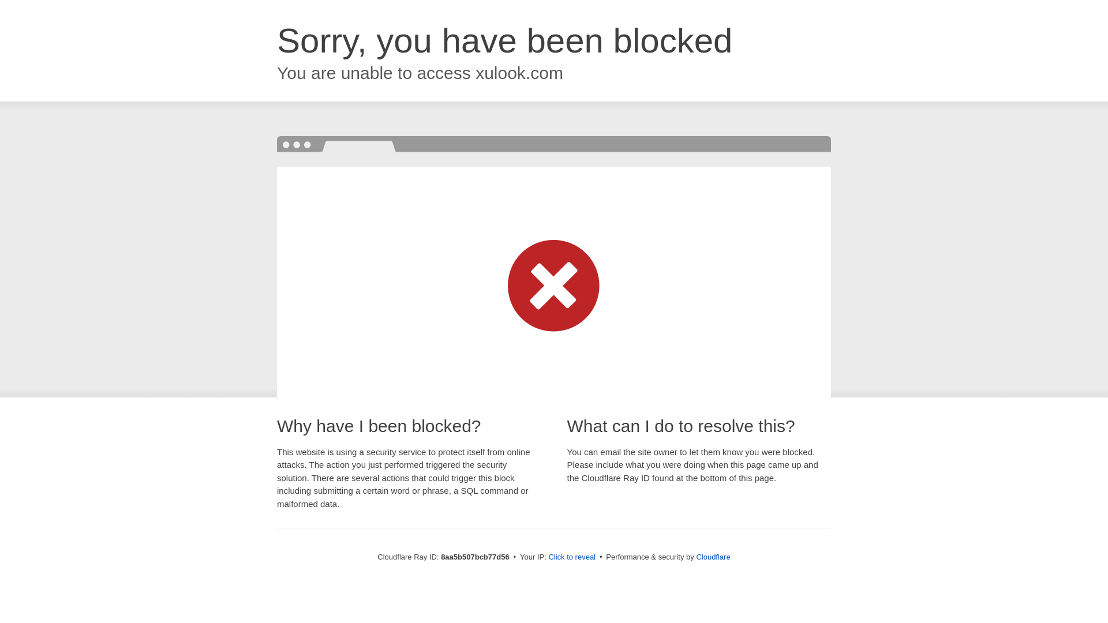  Describe the element at coordinates (572, 557) in the screenshot. I see `Click to reveal` at that location.